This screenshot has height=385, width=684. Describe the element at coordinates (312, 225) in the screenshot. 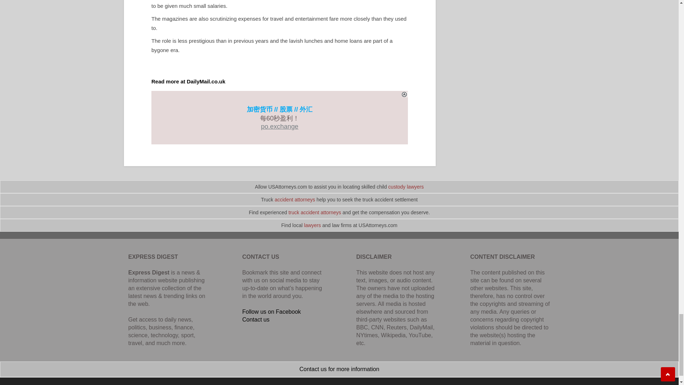

I see `lawyers` at that location.